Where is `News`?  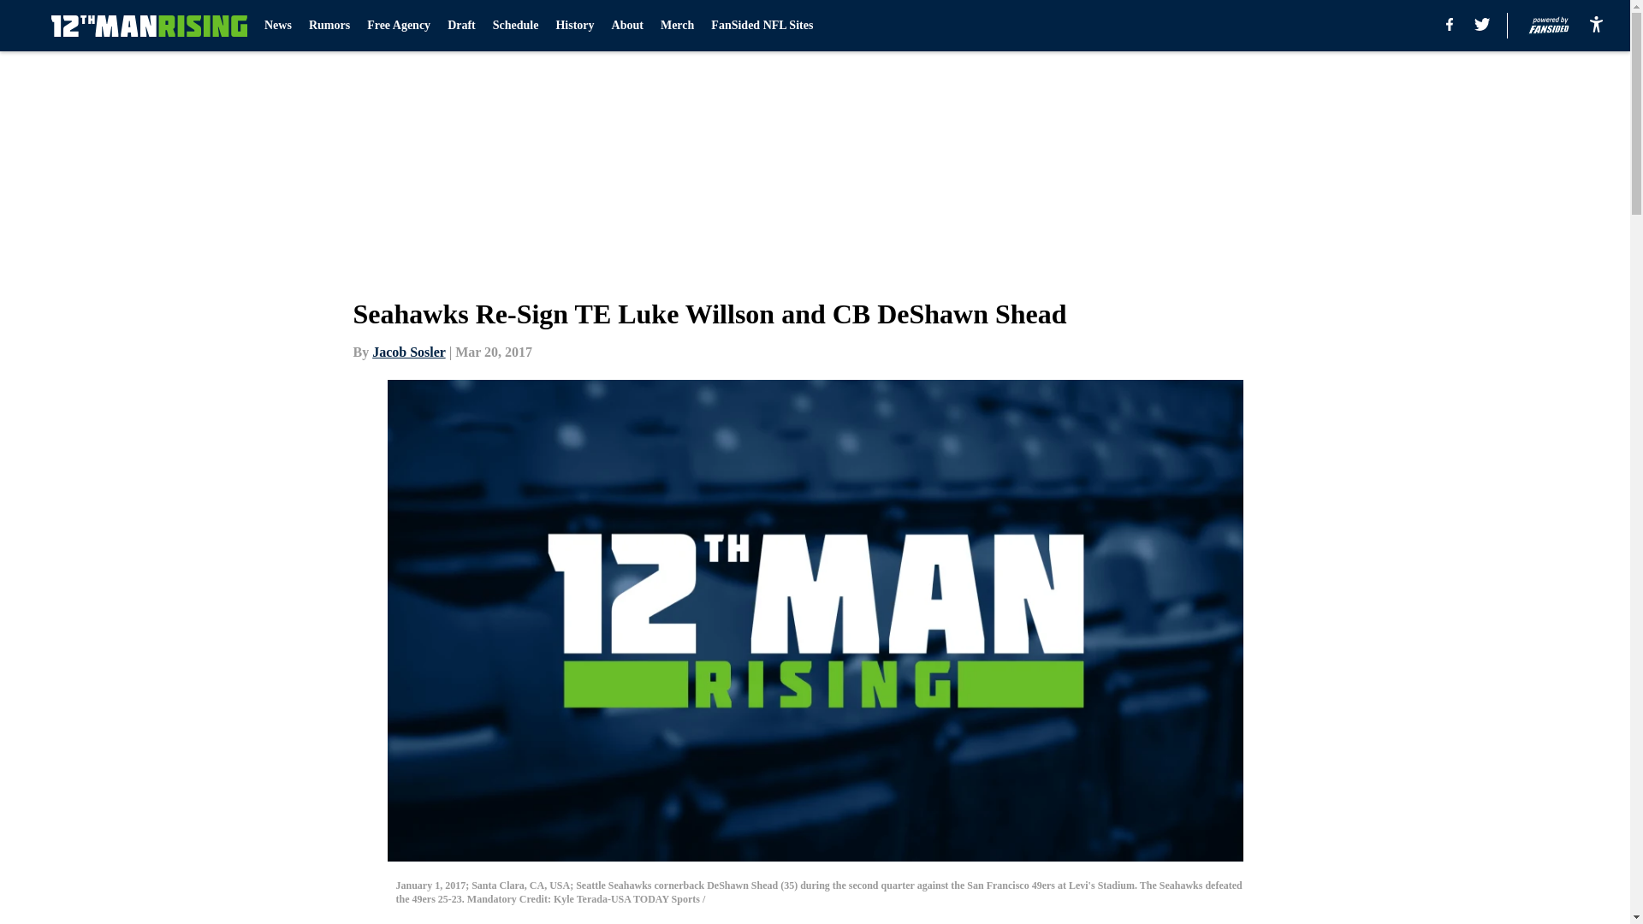
News is located at coordinates (278, 26).